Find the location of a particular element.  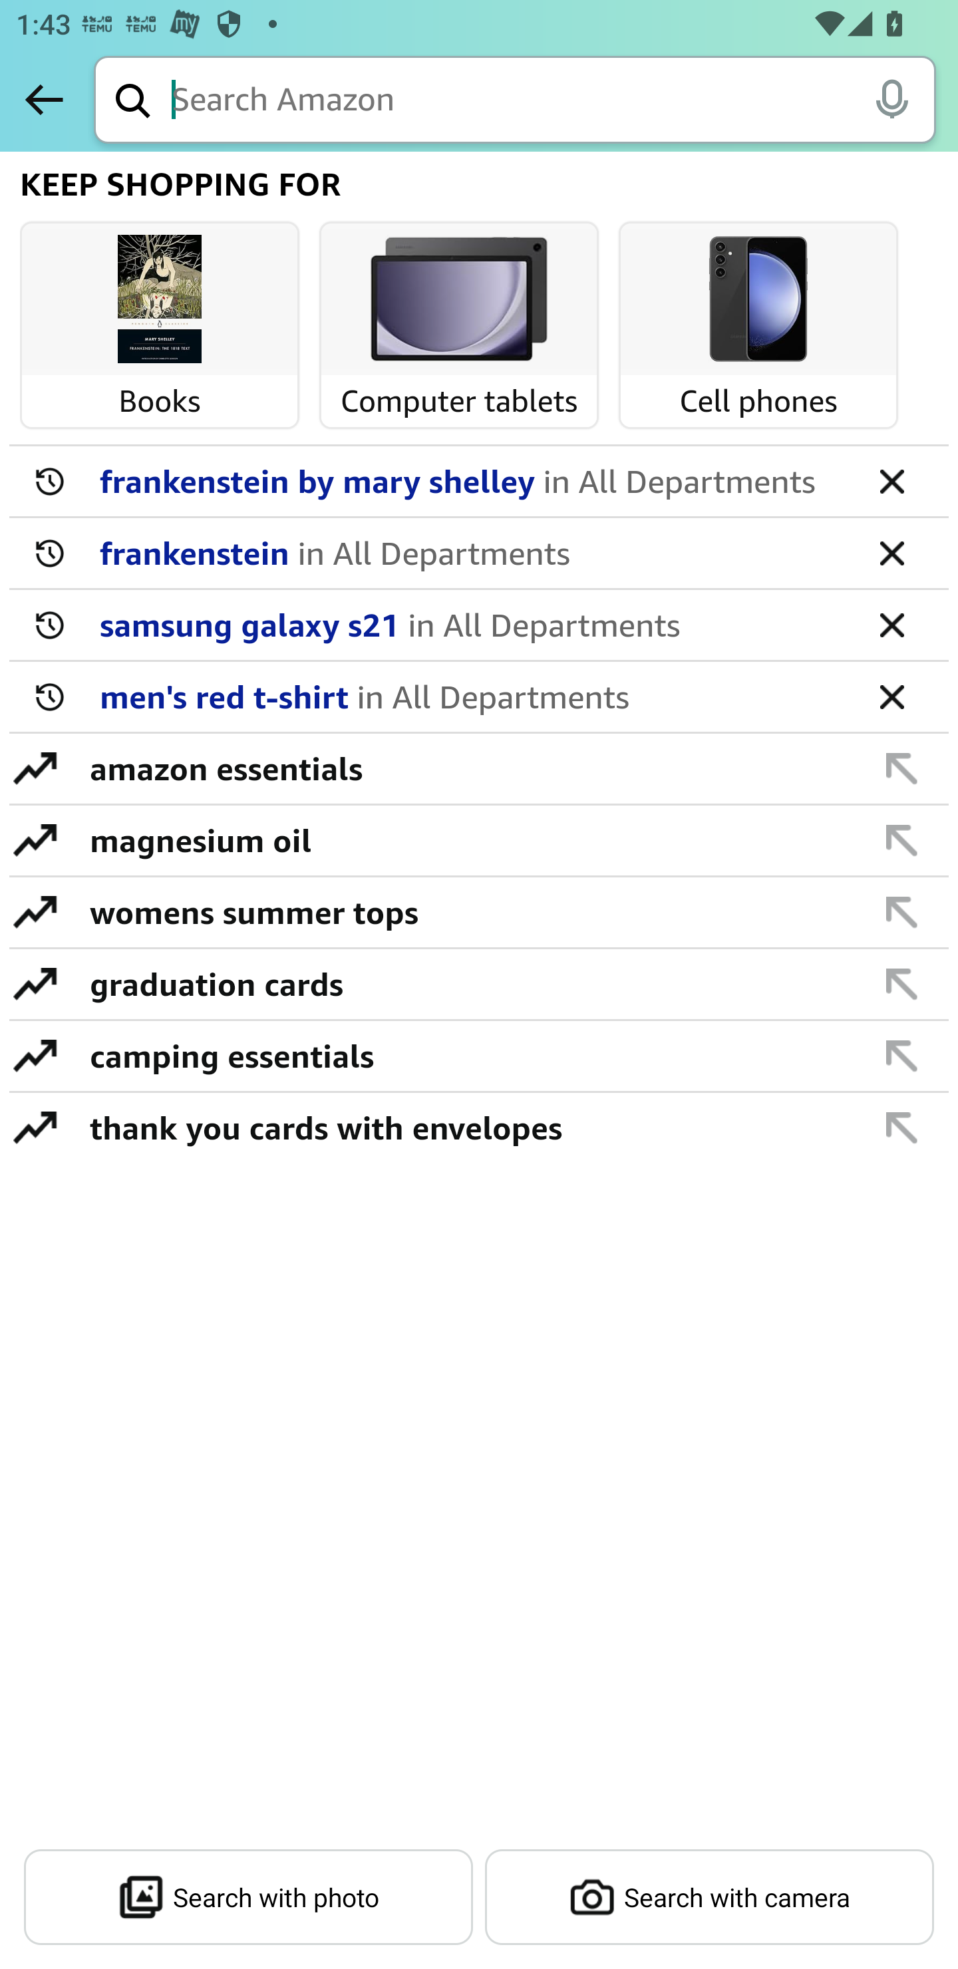

womens summer tops append suggestion is located at coordinates (479, 913).